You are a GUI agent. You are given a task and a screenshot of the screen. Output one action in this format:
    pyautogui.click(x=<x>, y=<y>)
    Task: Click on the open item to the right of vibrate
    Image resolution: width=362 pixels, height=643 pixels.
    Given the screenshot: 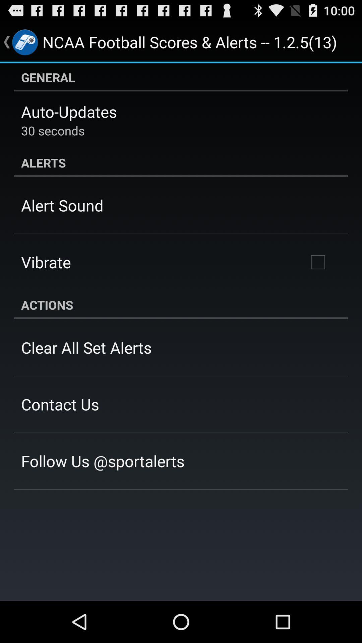 What is the action you would take?
    pyautogui.click(x=318, y=262)
    